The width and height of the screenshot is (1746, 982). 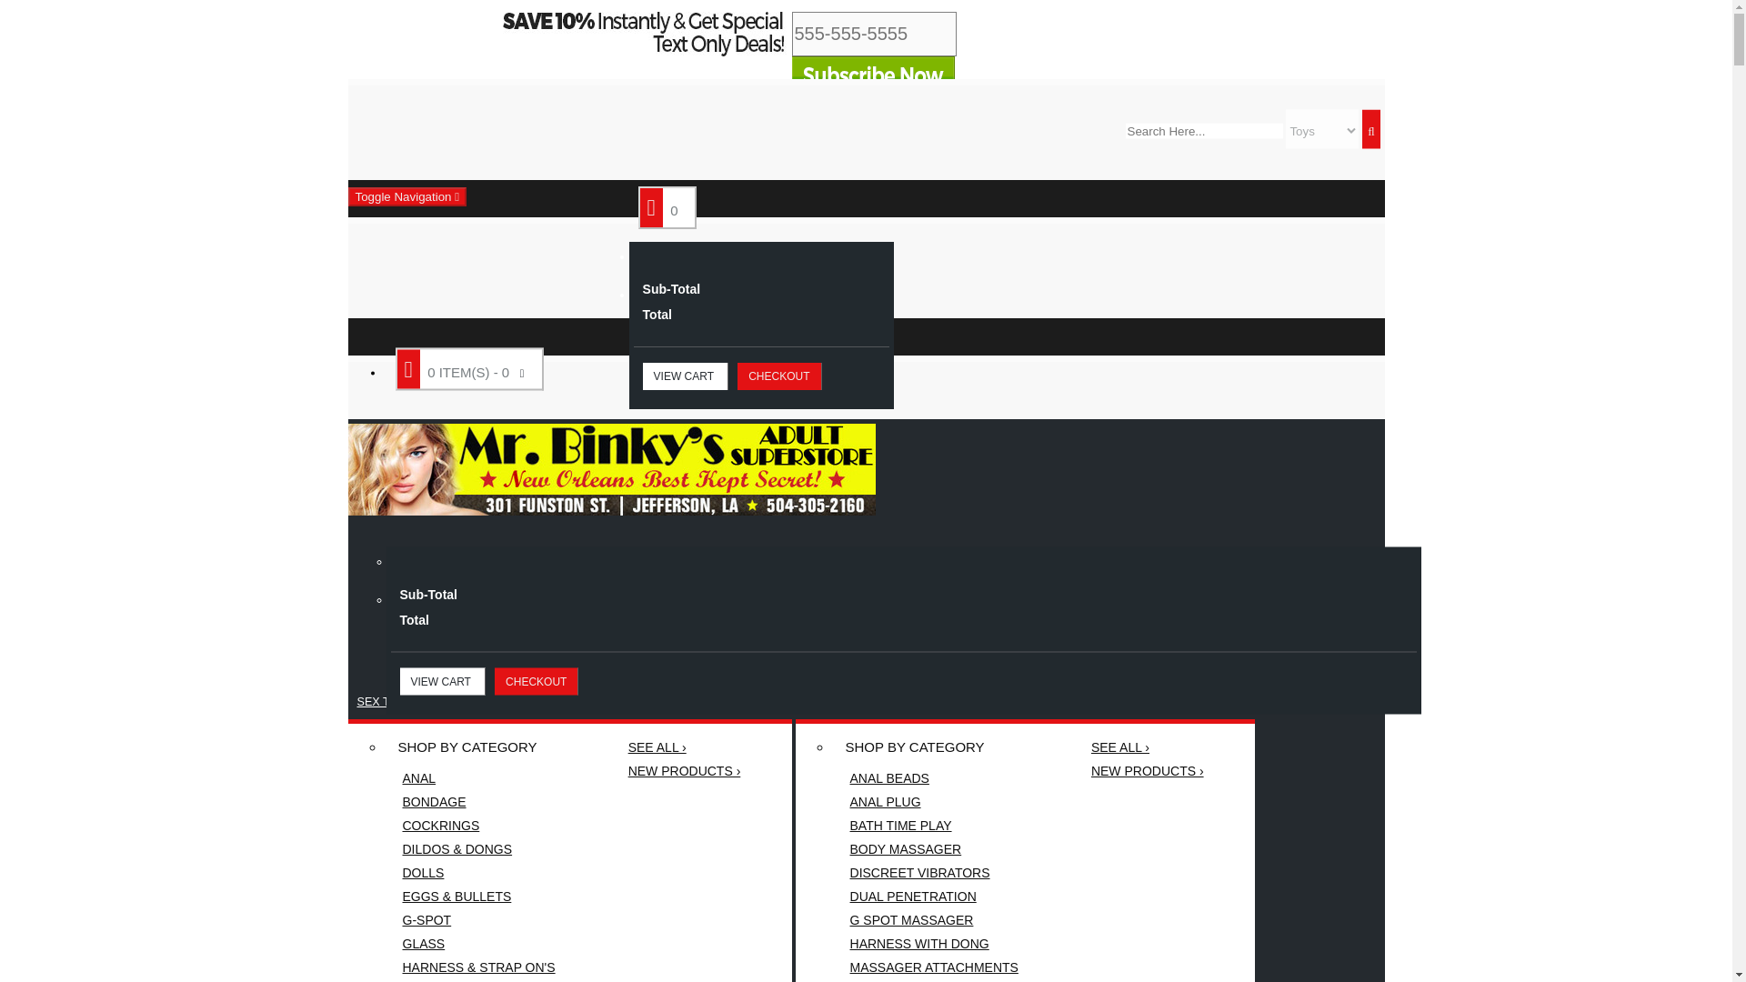 I want to click on MASSAGERS, so click(x=478, y=980).